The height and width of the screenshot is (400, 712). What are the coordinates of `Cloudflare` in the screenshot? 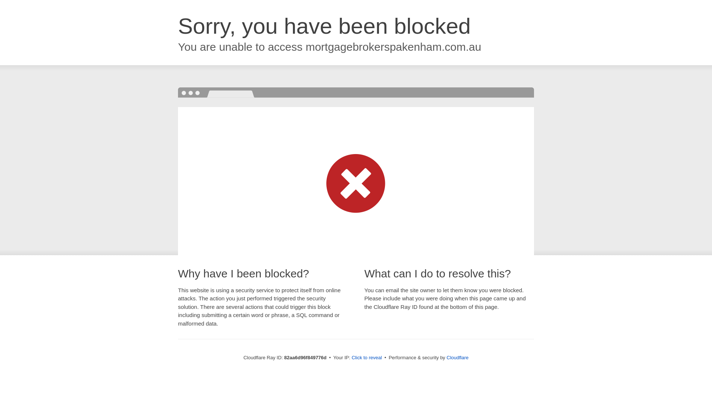 It's located at (458, 358).